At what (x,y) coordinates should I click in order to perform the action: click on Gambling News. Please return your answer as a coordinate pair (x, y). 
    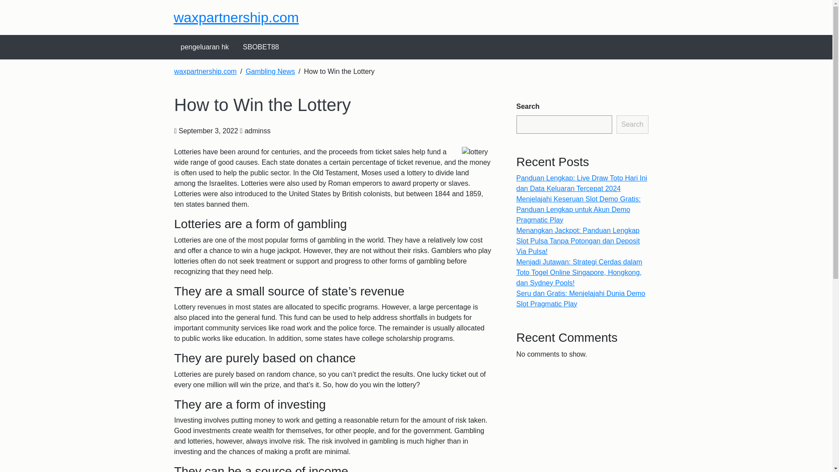
    Looking at the image, I should click on (270, 71).